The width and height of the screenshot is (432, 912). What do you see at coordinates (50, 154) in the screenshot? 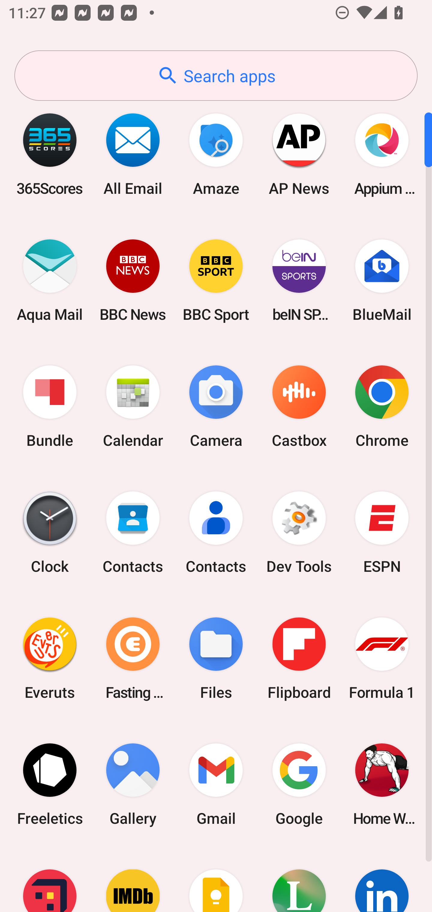
I see `365Scores` at bounding box center [50, 154].